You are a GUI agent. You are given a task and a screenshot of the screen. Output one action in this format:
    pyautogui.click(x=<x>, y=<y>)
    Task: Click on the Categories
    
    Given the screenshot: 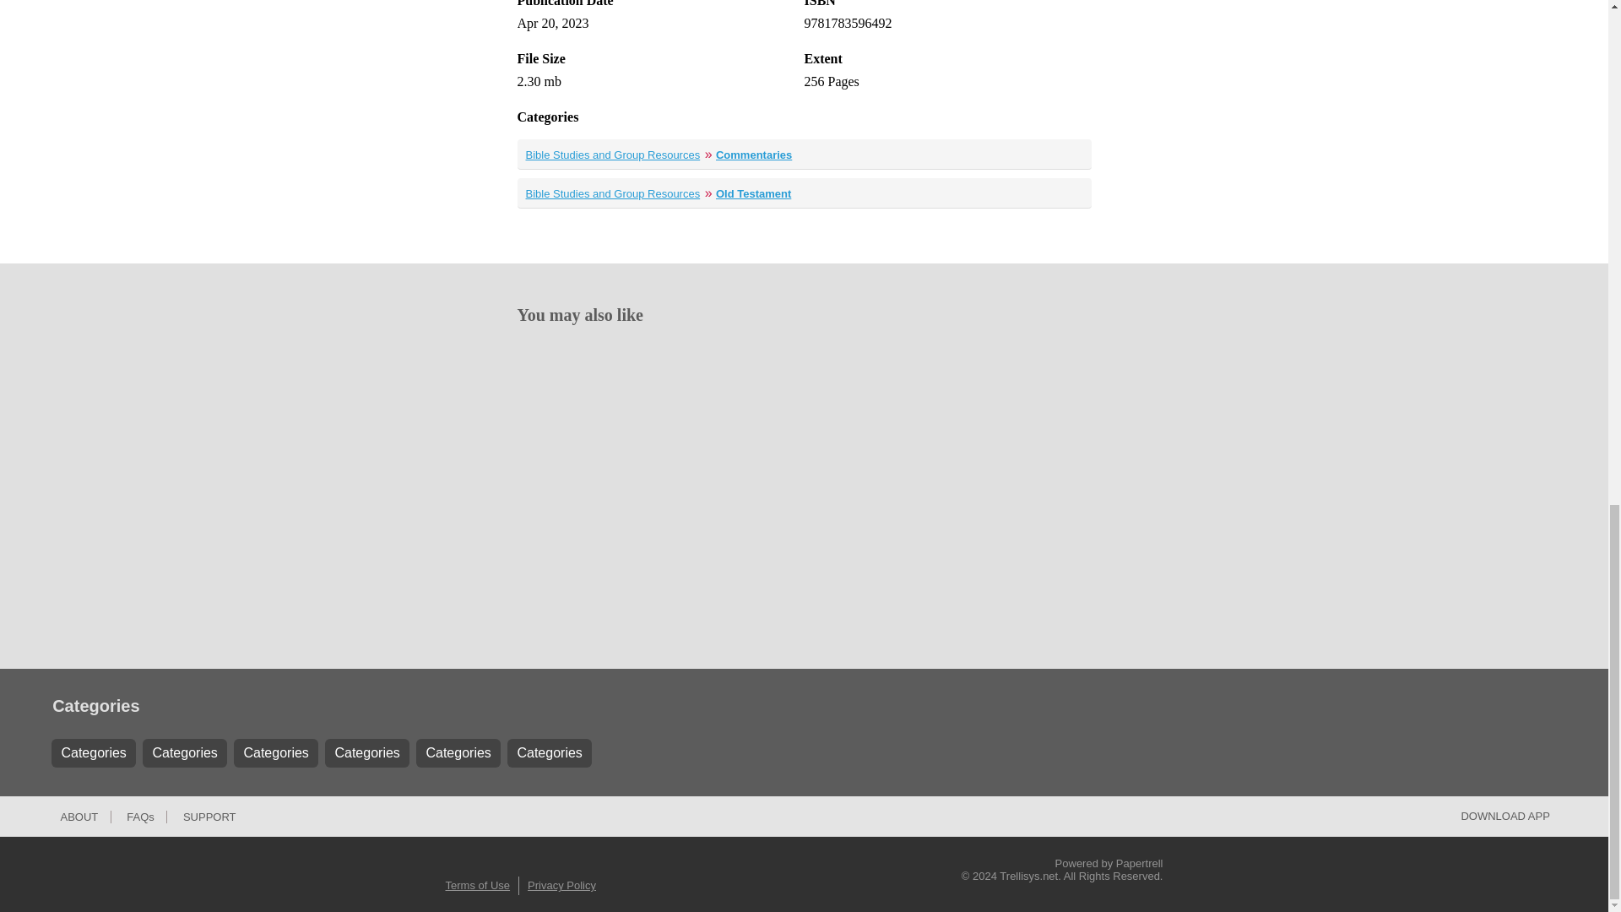 What is the action you would take?
    pyautogui.click(x=94, y=753)
    